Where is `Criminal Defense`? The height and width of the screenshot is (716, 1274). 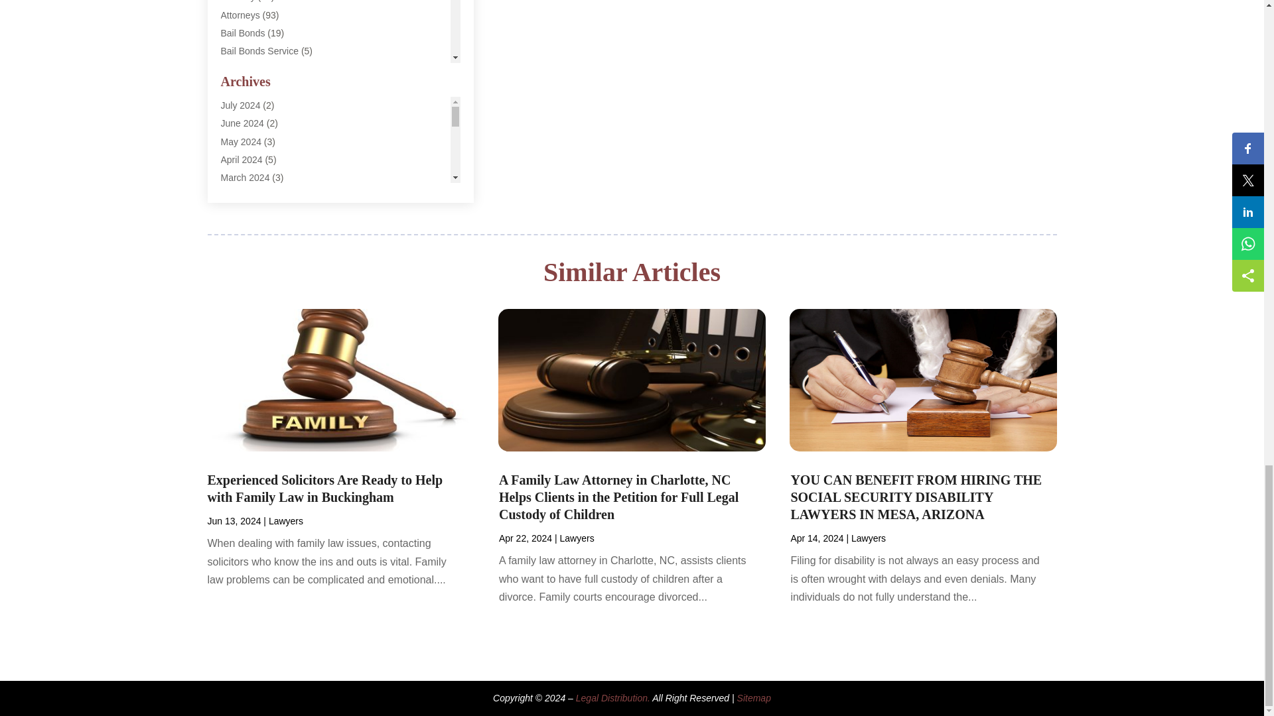 Criminal Defense is located at coordinates (256, 123).